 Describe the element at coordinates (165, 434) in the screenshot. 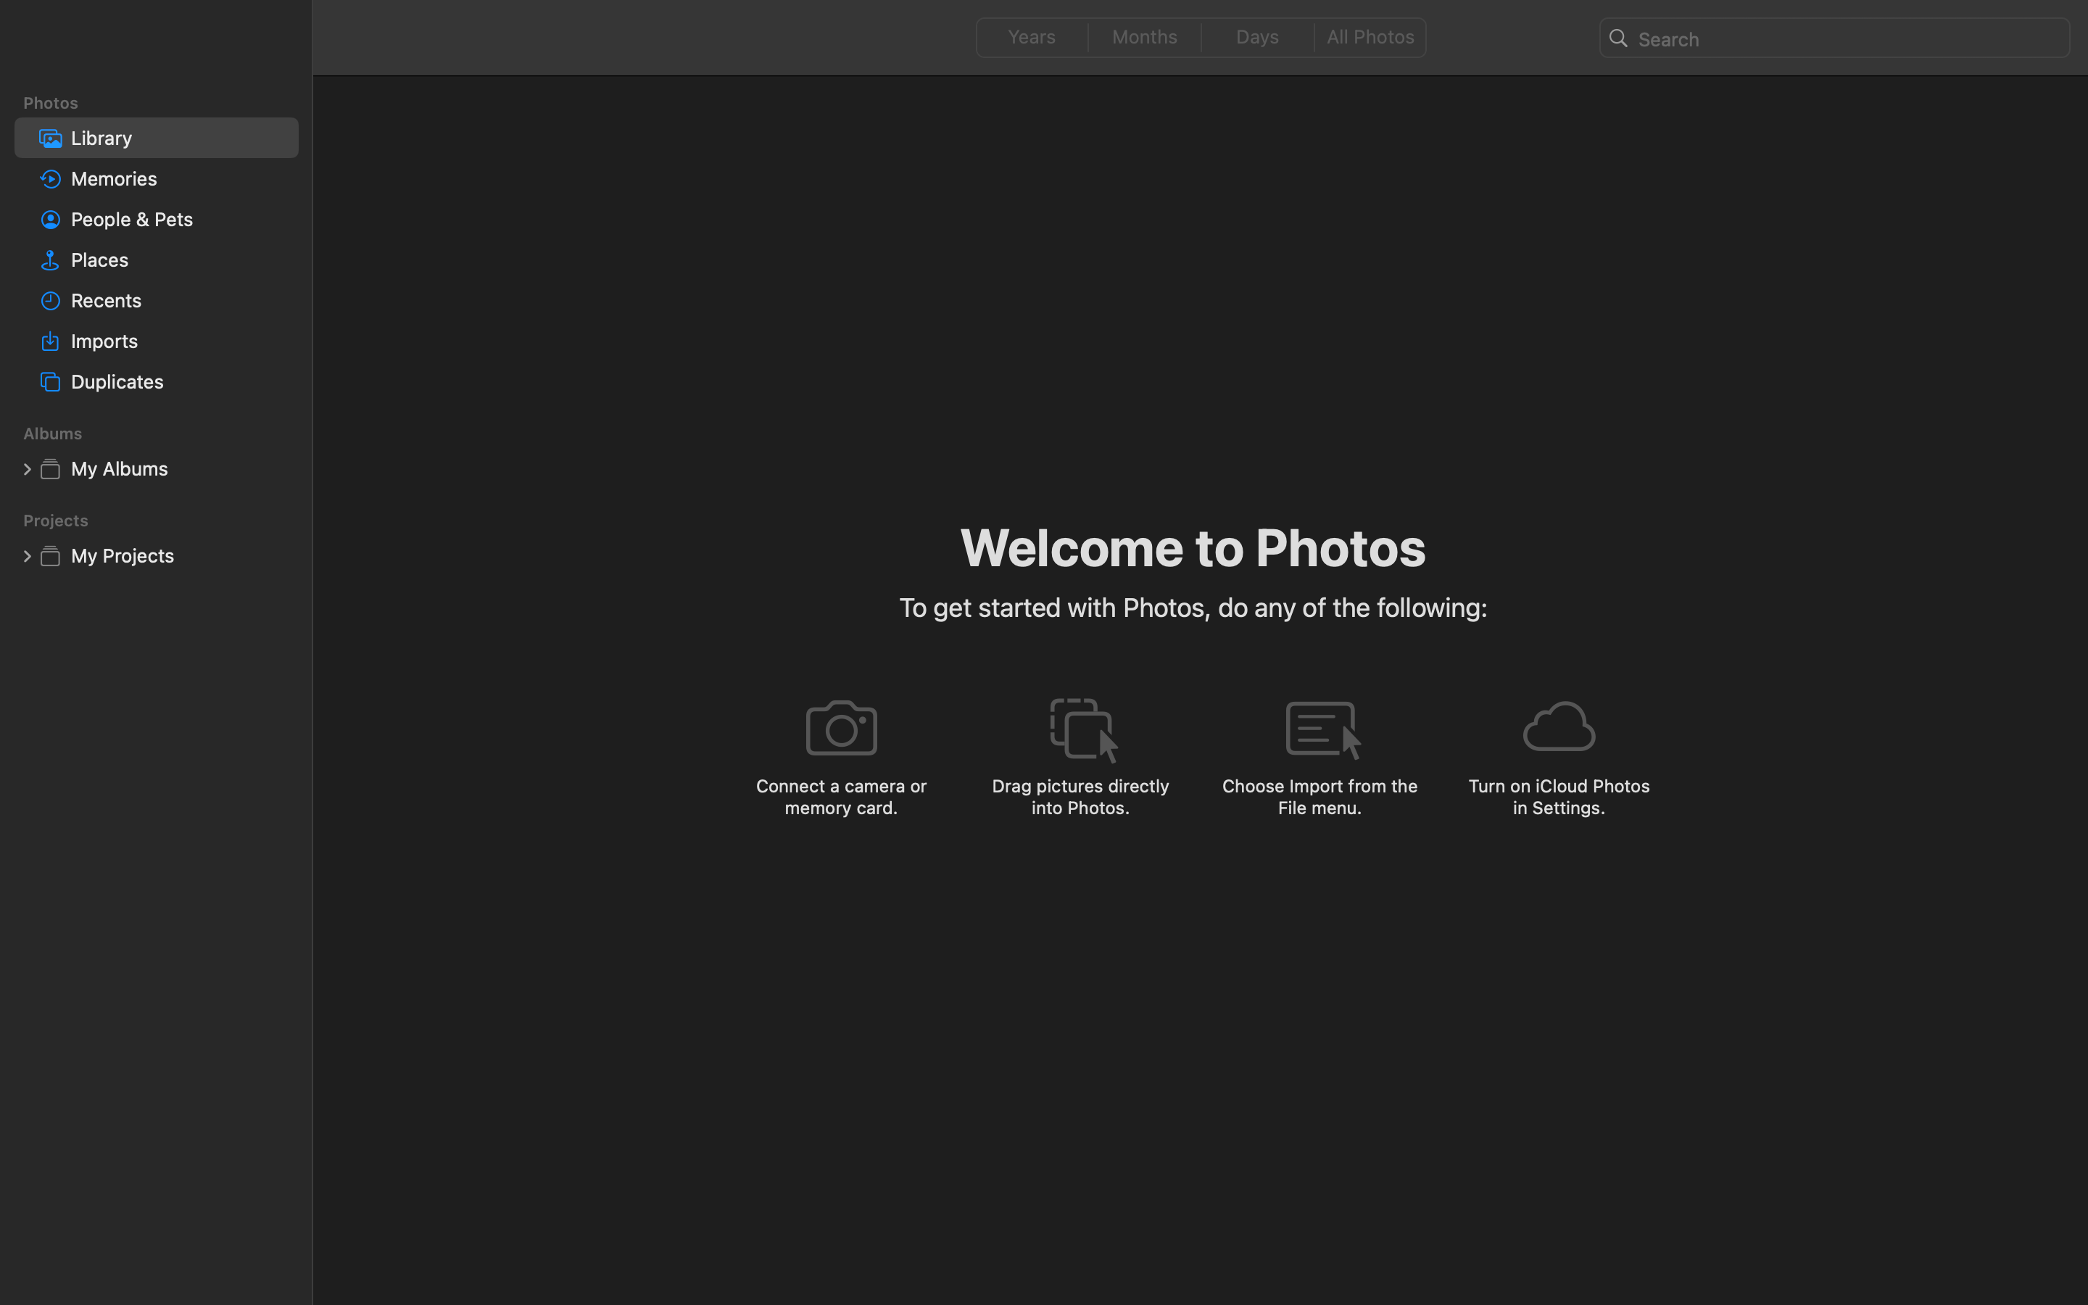

I see `Albums` at that location.